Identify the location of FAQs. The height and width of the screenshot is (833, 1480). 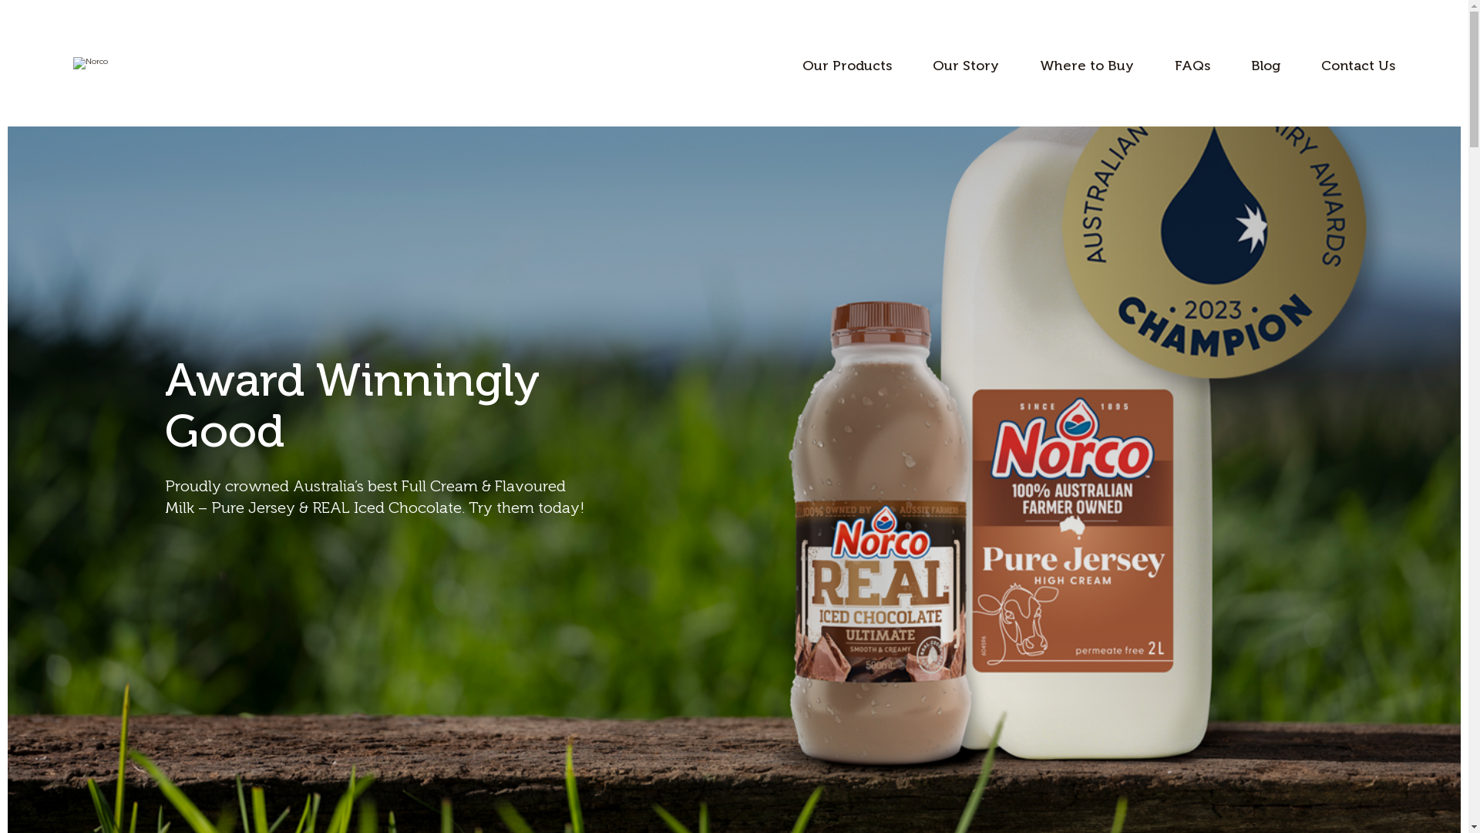
(1192, 66).